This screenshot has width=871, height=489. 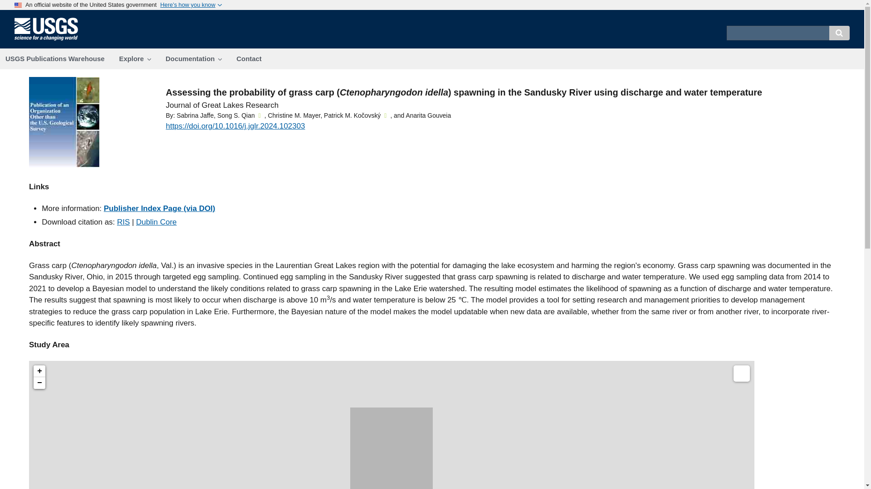 What do you see at coordinates (39, 371) in the screenshot?
I see `Zoom in` at bounding box center [39, 371].